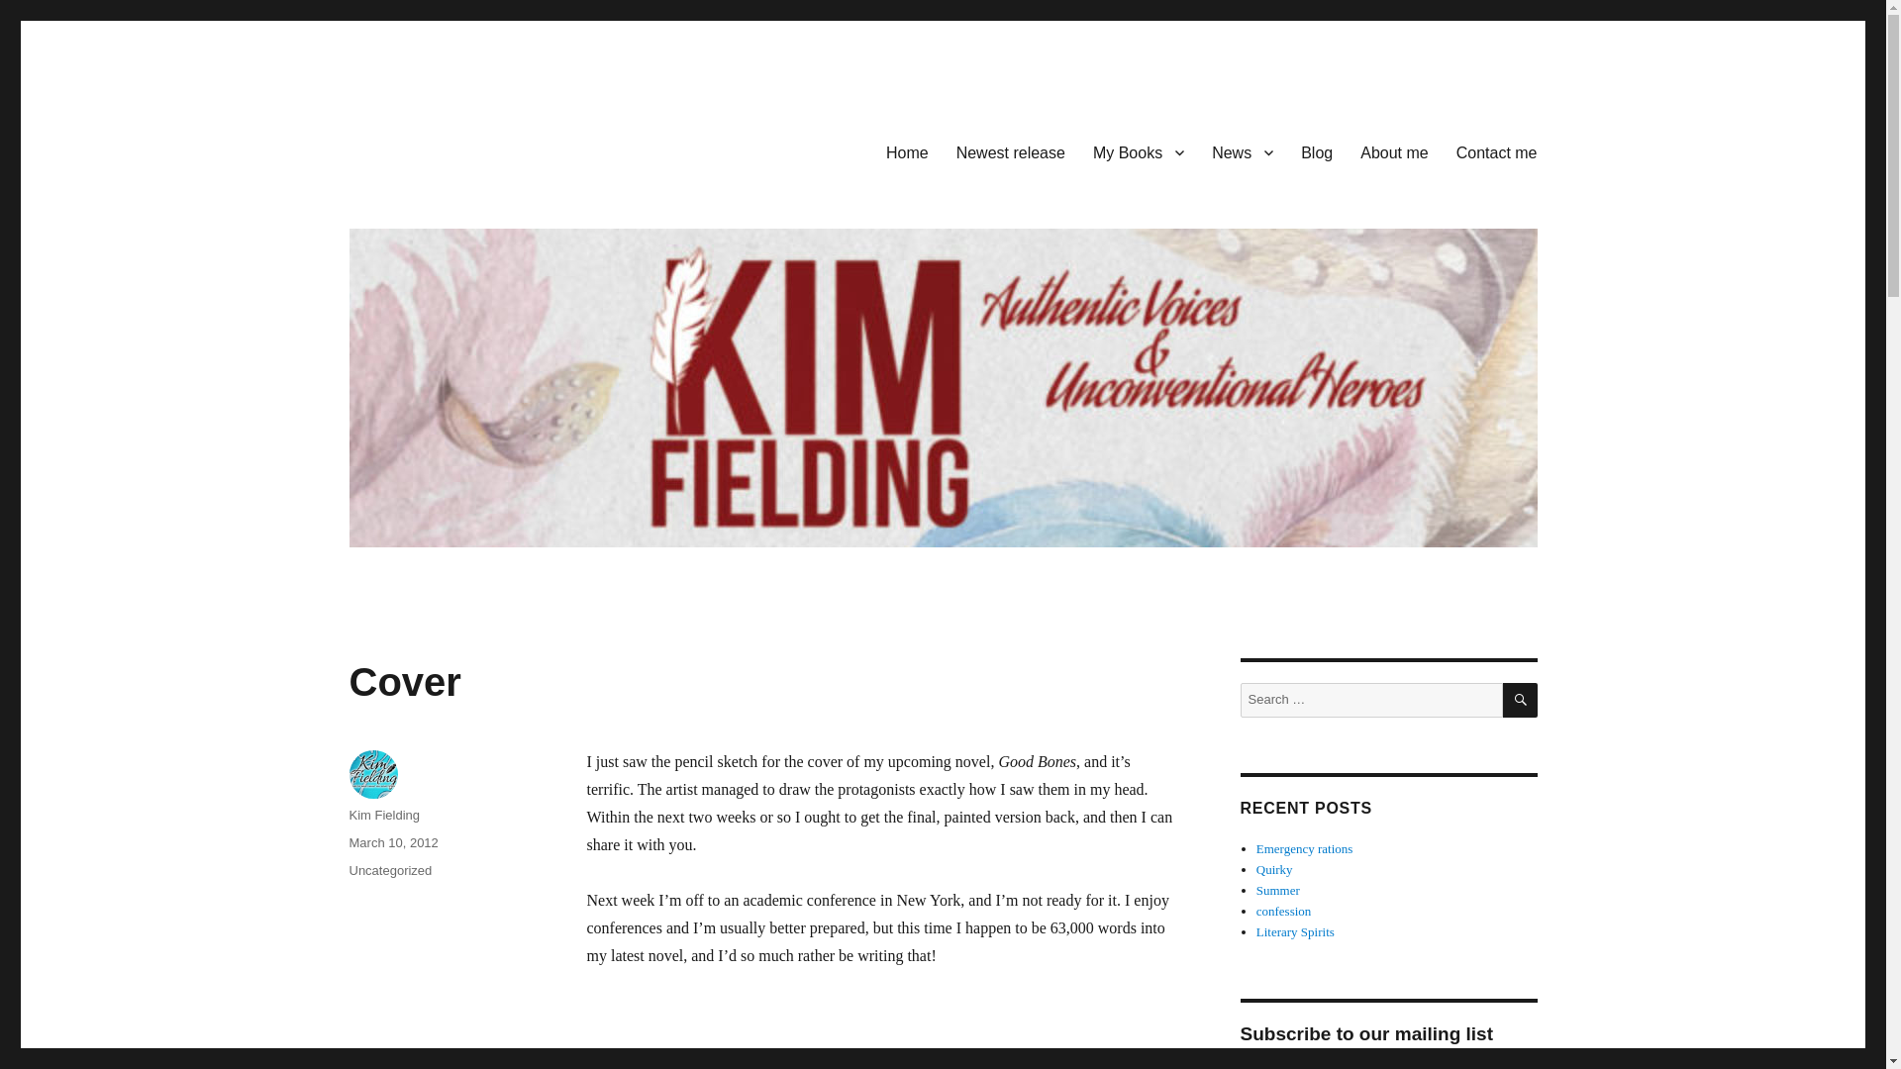 The image size is (1901, 1069). Describe the element at coordinates (1278, 891) in the screenshot. I see `Summer` at that location.